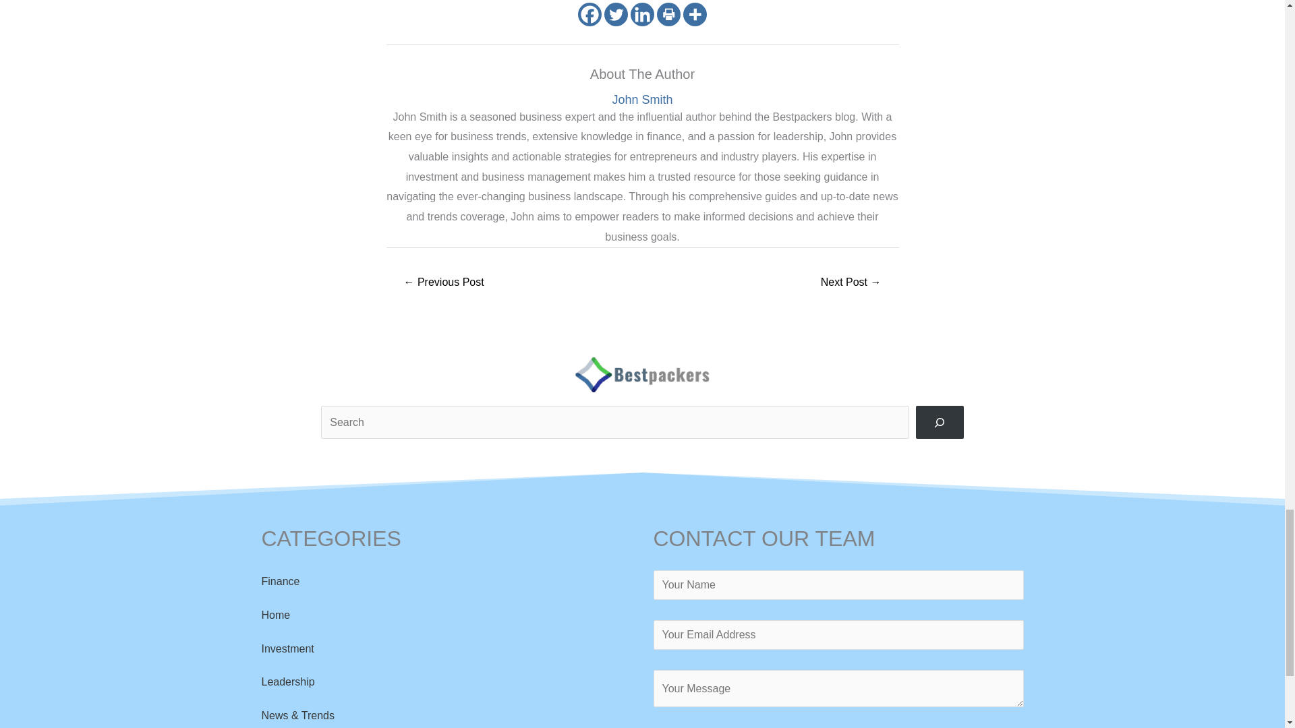  I want to click on Facebook, so click(589, 14).